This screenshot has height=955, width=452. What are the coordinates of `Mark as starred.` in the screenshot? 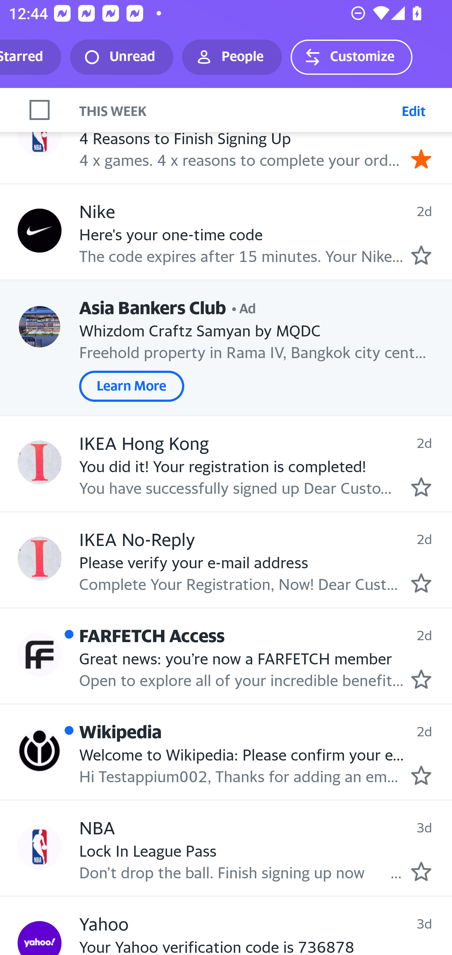 It's located at (421, 486).